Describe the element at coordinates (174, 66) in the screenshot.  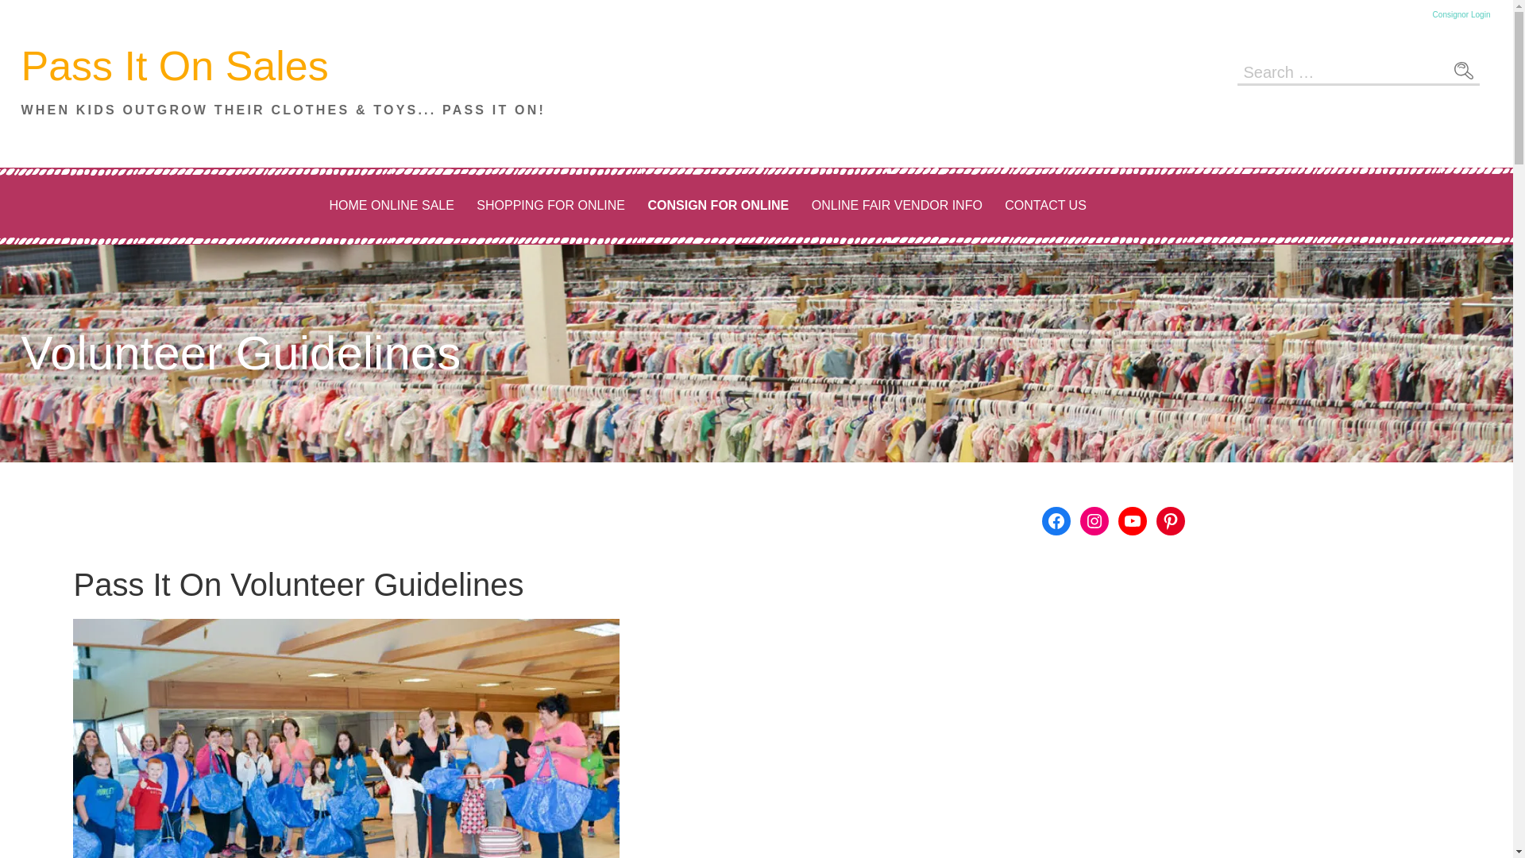
I see `Pass It On Sales` at that location.